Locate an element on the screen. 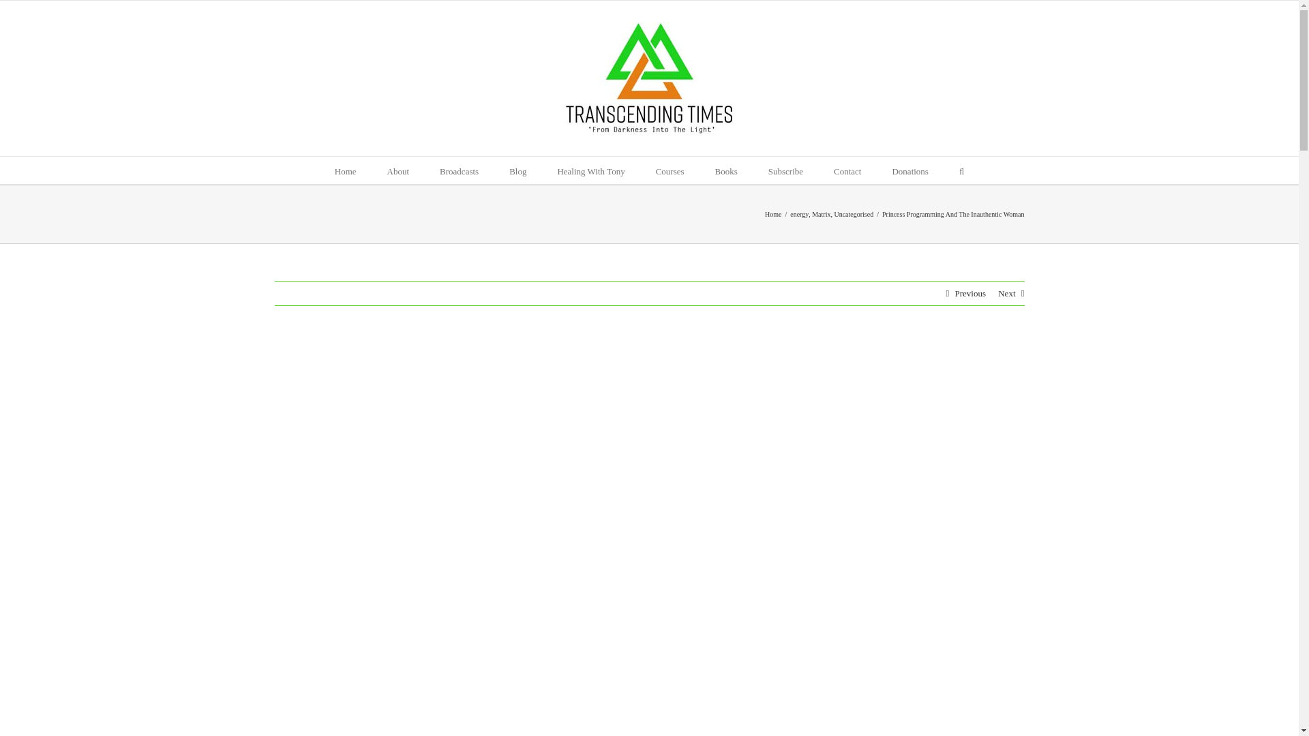 The image size is (1309, 736). Broadcasts is located at coordinates (460, 170).